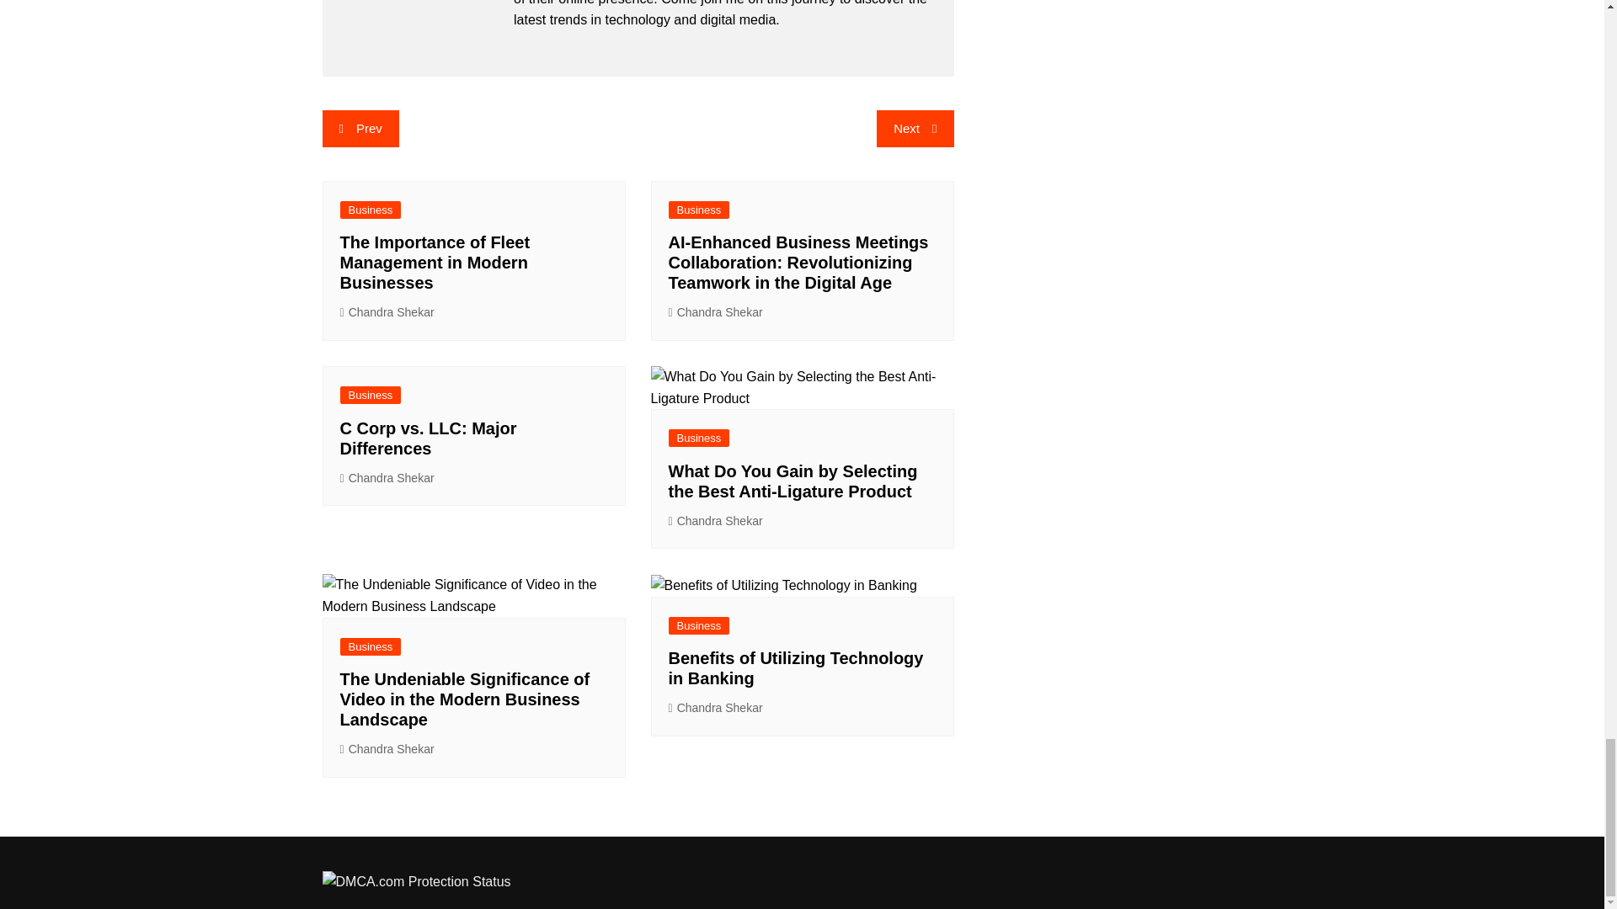  I want to click on Prev, so click(360, 128).